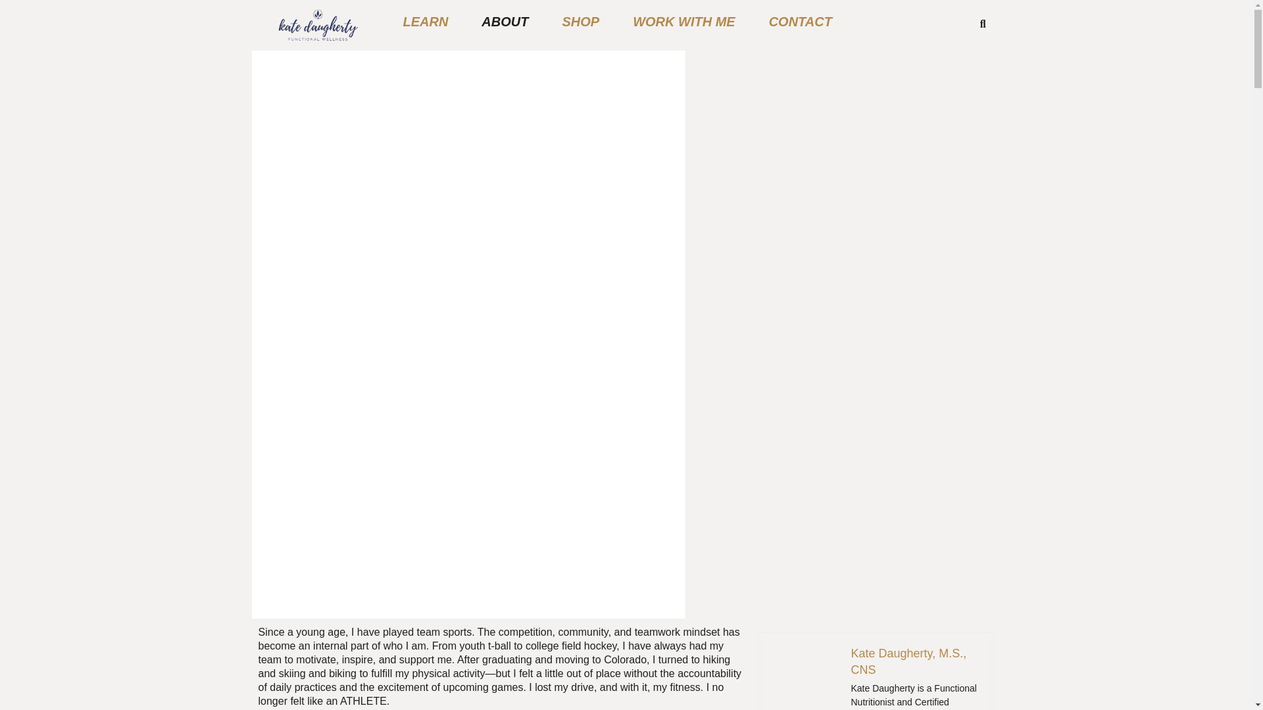  I want to click on SHOP, so click(580, 21).